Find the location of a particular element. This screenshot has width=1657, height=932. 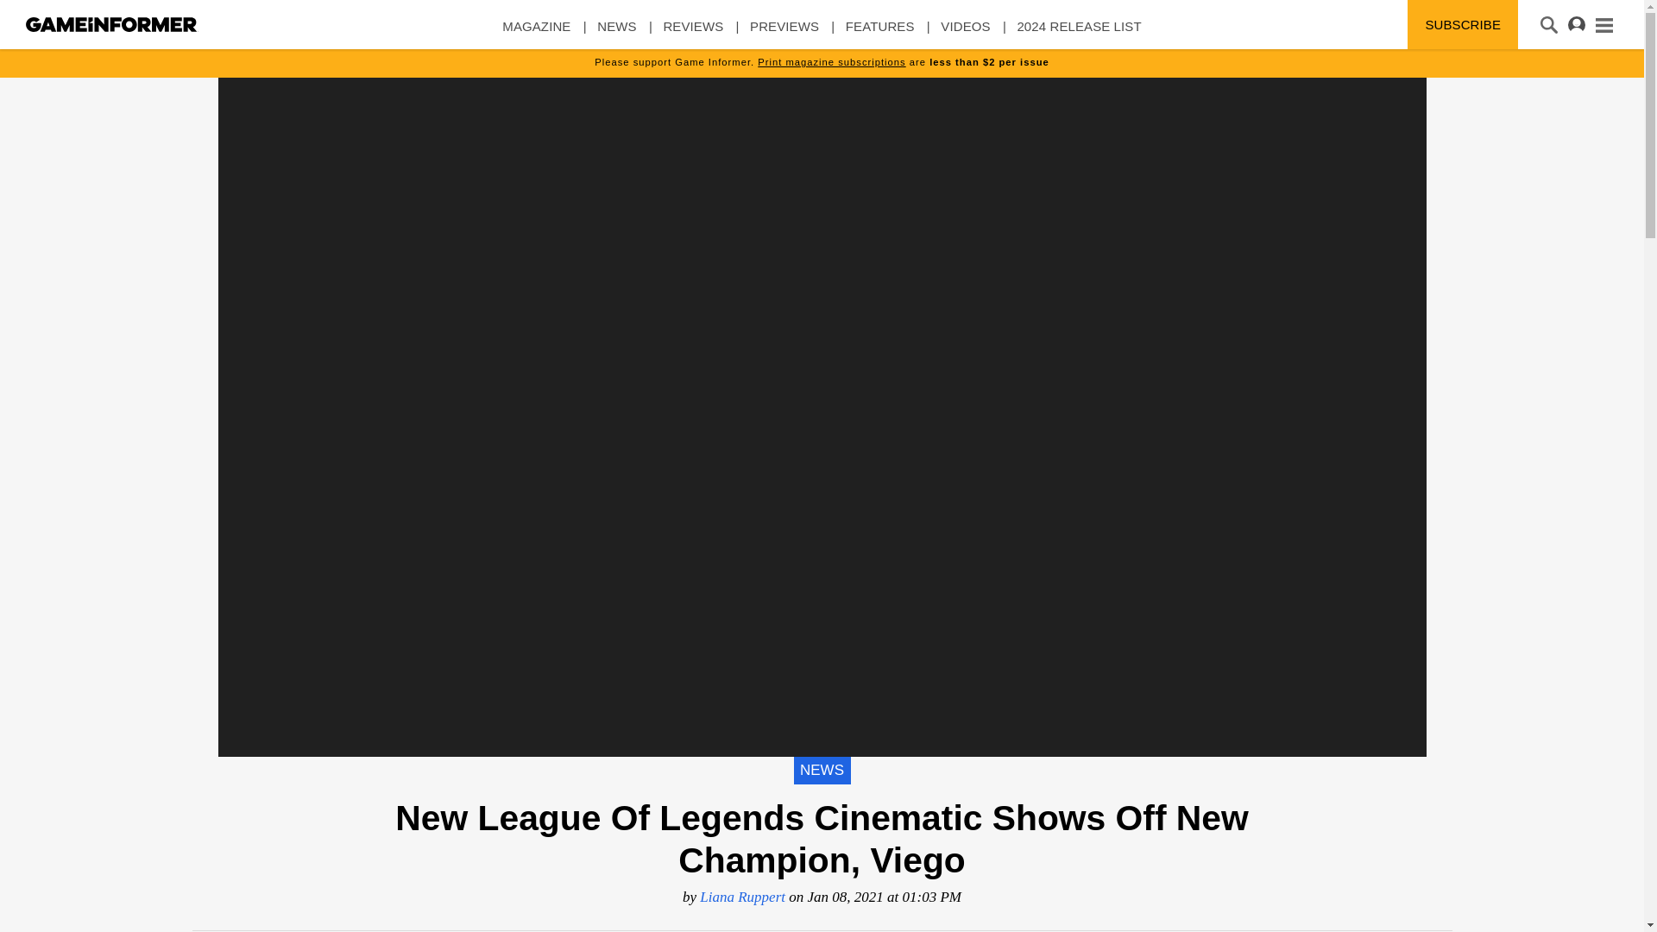

NEWS is located at coordinates (616, 34).